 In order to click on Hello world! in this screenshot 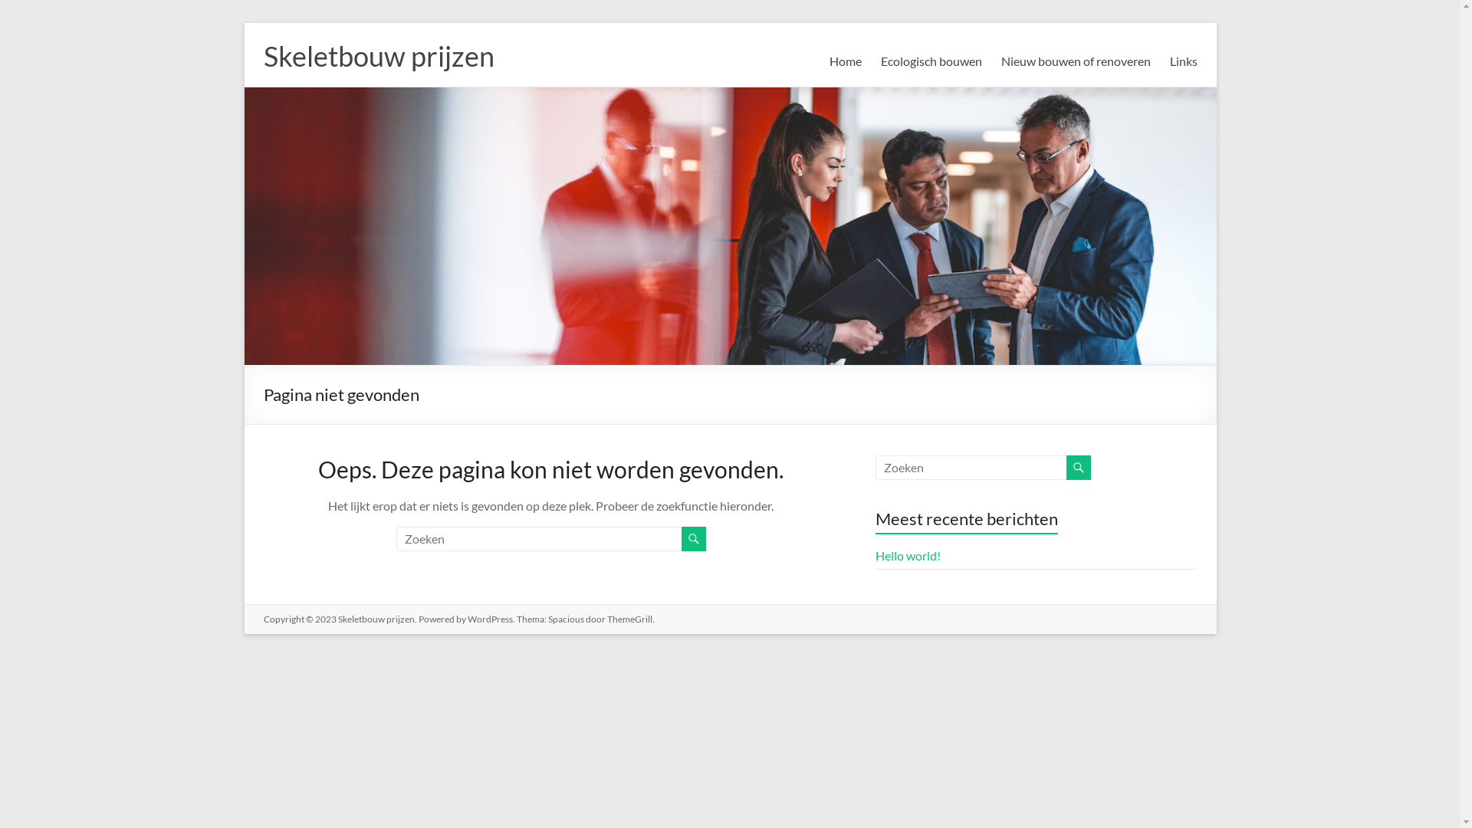, I will do `click(908, 555)`.